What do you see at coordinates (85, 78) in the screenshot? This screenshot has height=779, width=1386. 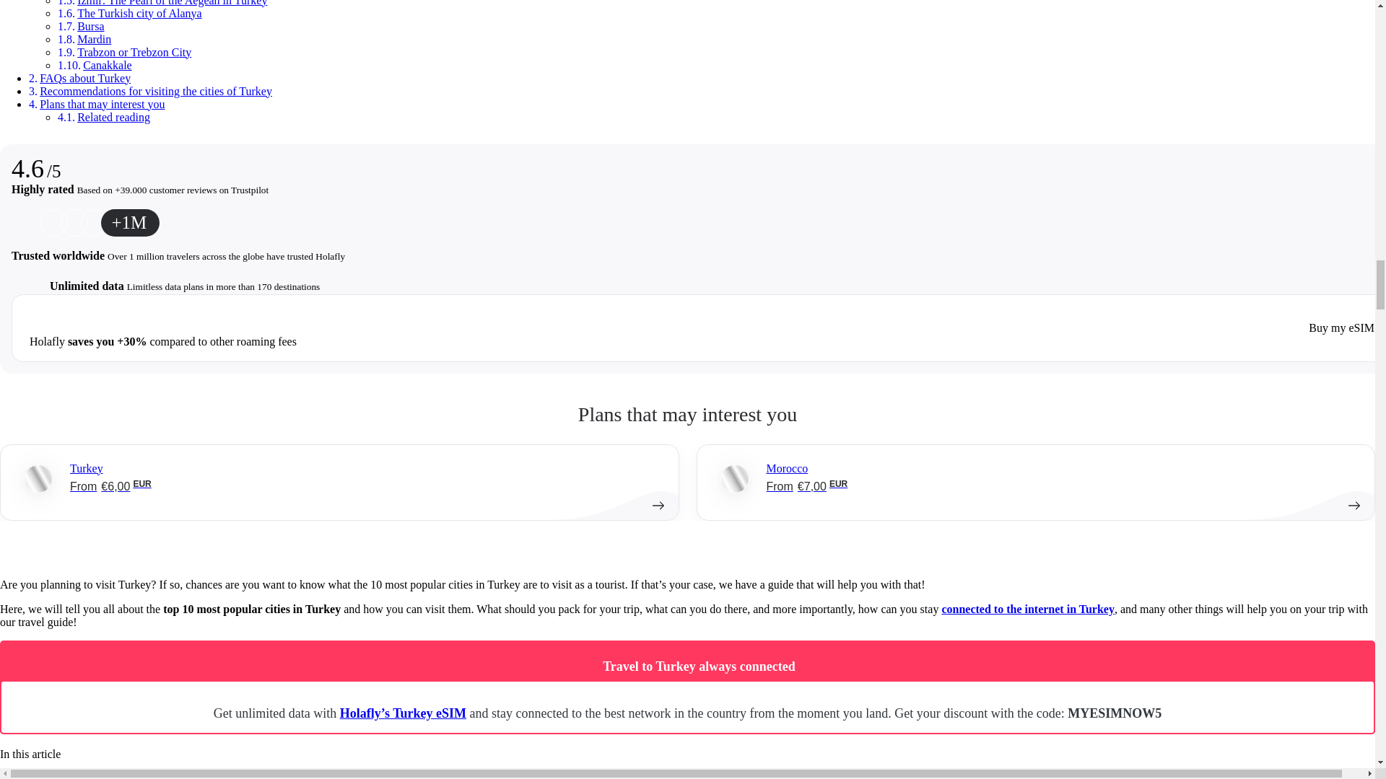 I see `FAQs about Turkey` at bounding box center [85, 78].